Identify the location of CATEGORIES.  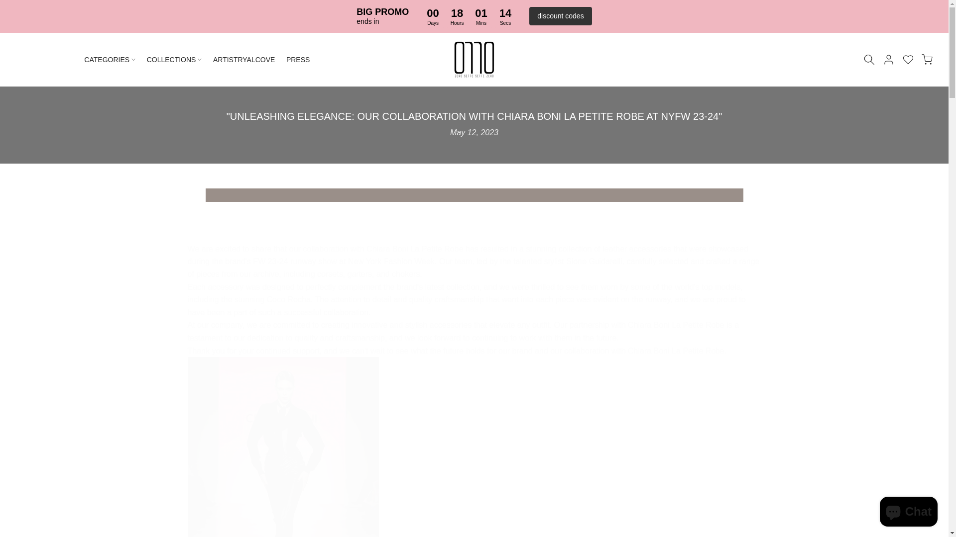
(113, 60).